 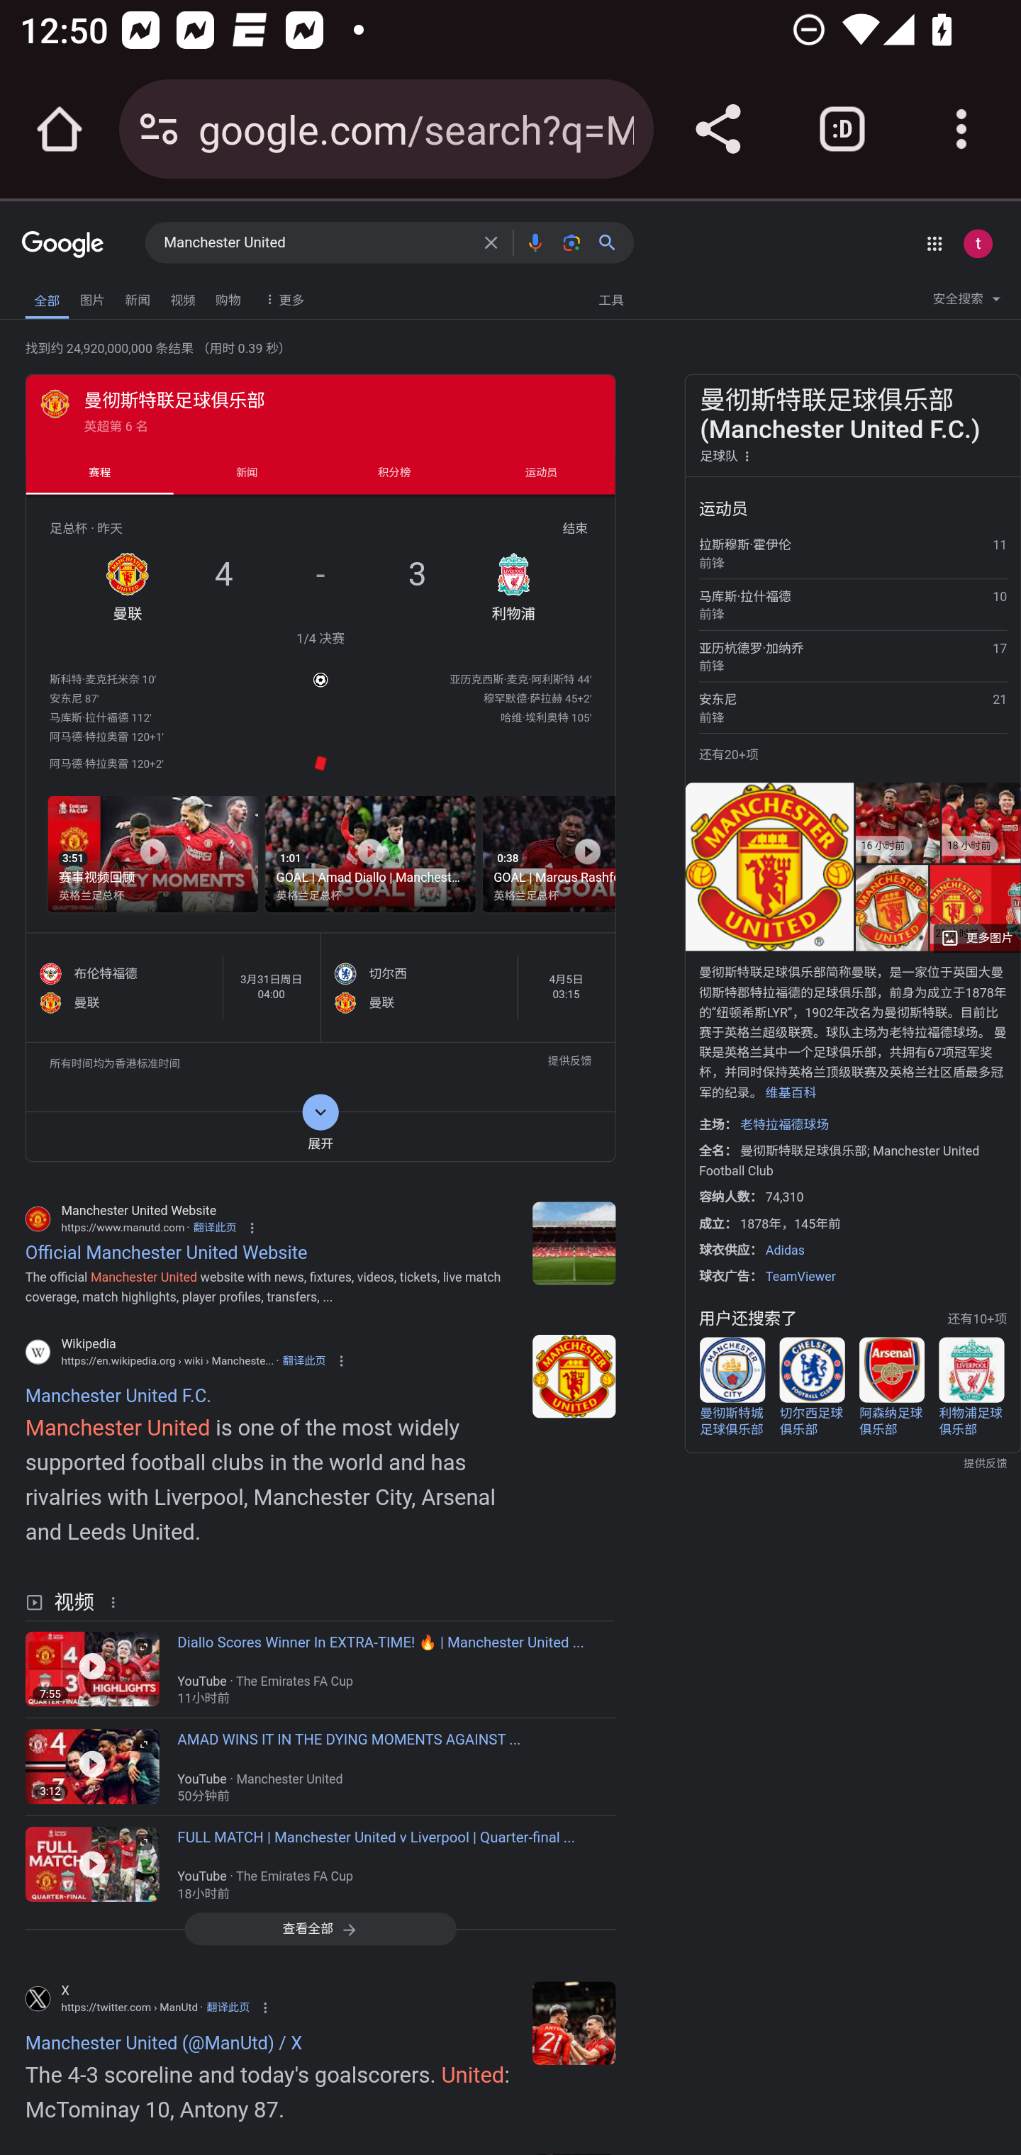 What do you see at coordinates (542, 472) in the screenshot?
I see `运动员` at bounding box center [542, 472].